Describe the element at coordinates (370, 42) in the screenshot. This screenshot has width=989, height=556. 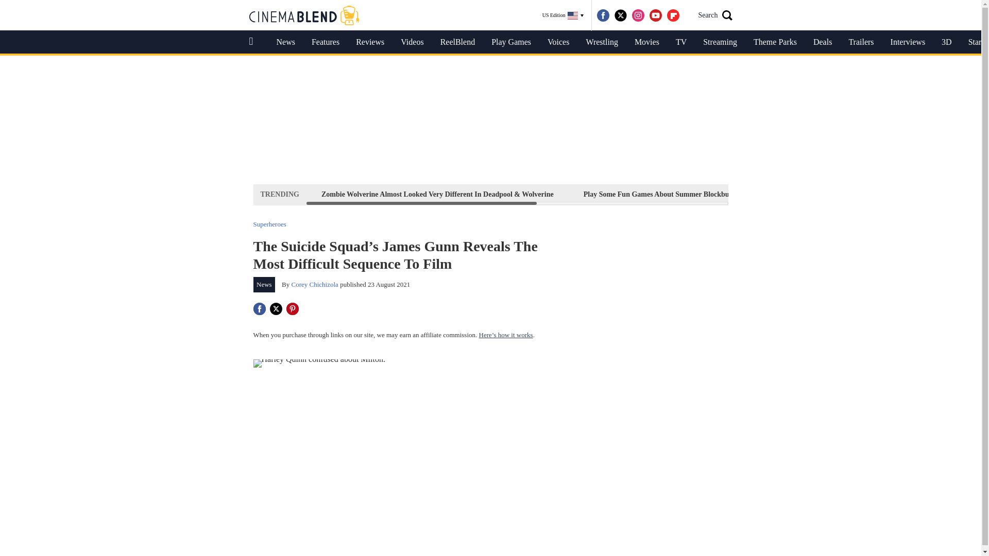
I see `Reviews` at that location.